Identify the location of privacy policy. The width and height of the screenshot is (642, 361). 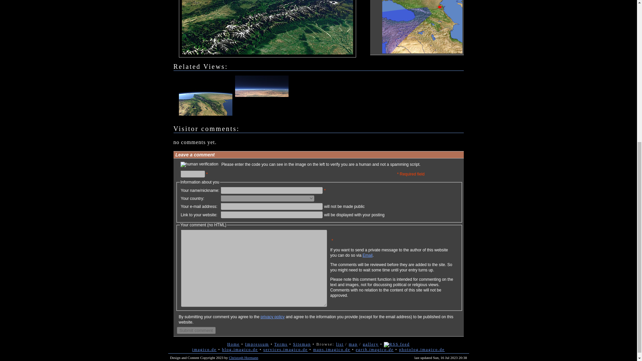
(272, 317).